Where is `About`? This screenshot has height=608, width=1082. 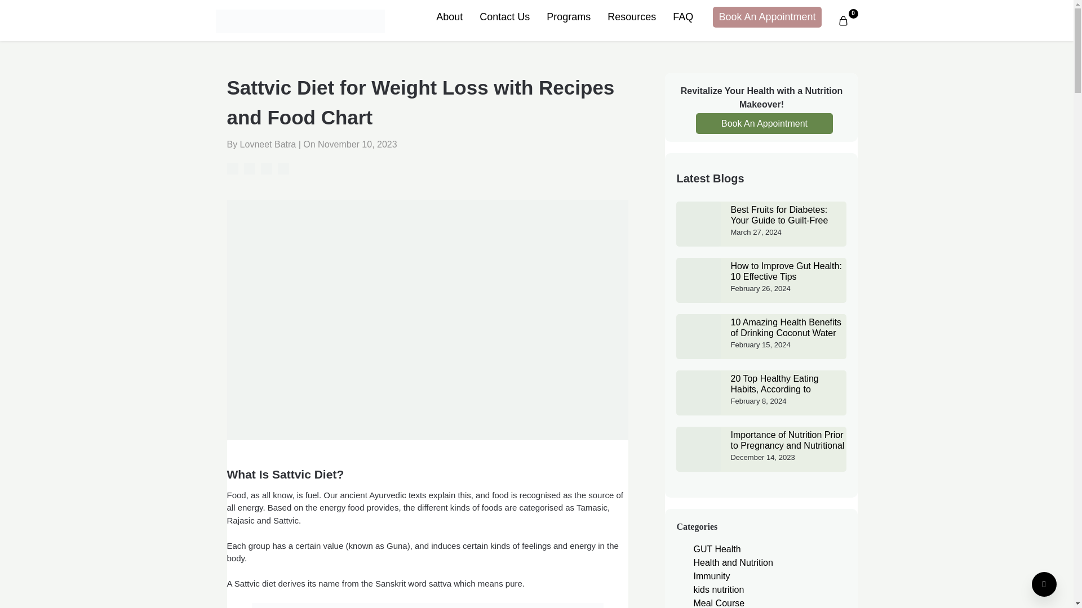
About is located at coordinates (449, 17).